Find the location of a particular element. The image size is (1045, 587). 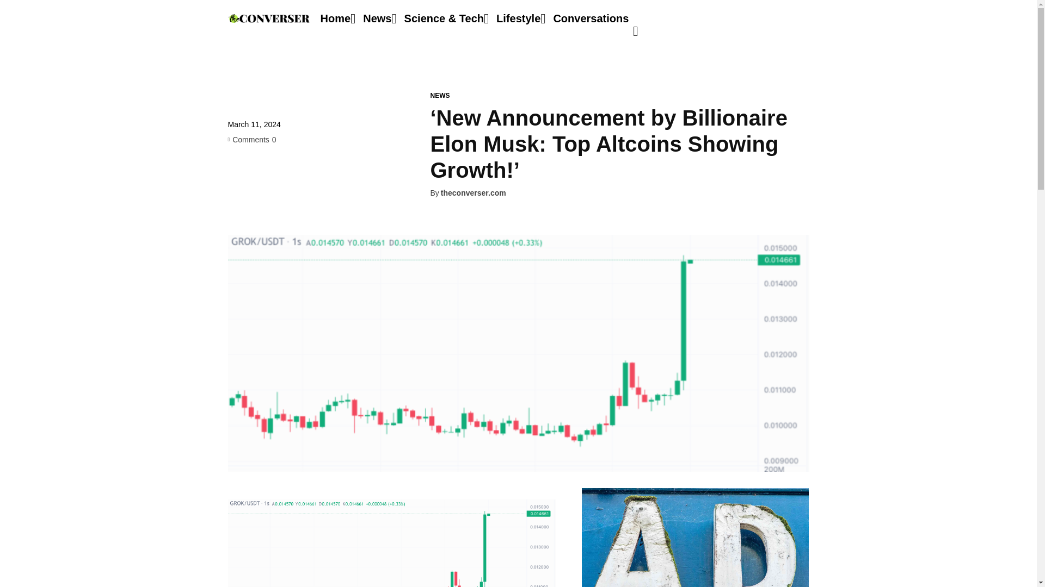

WhatsApp is located at coordinates (313, 181).